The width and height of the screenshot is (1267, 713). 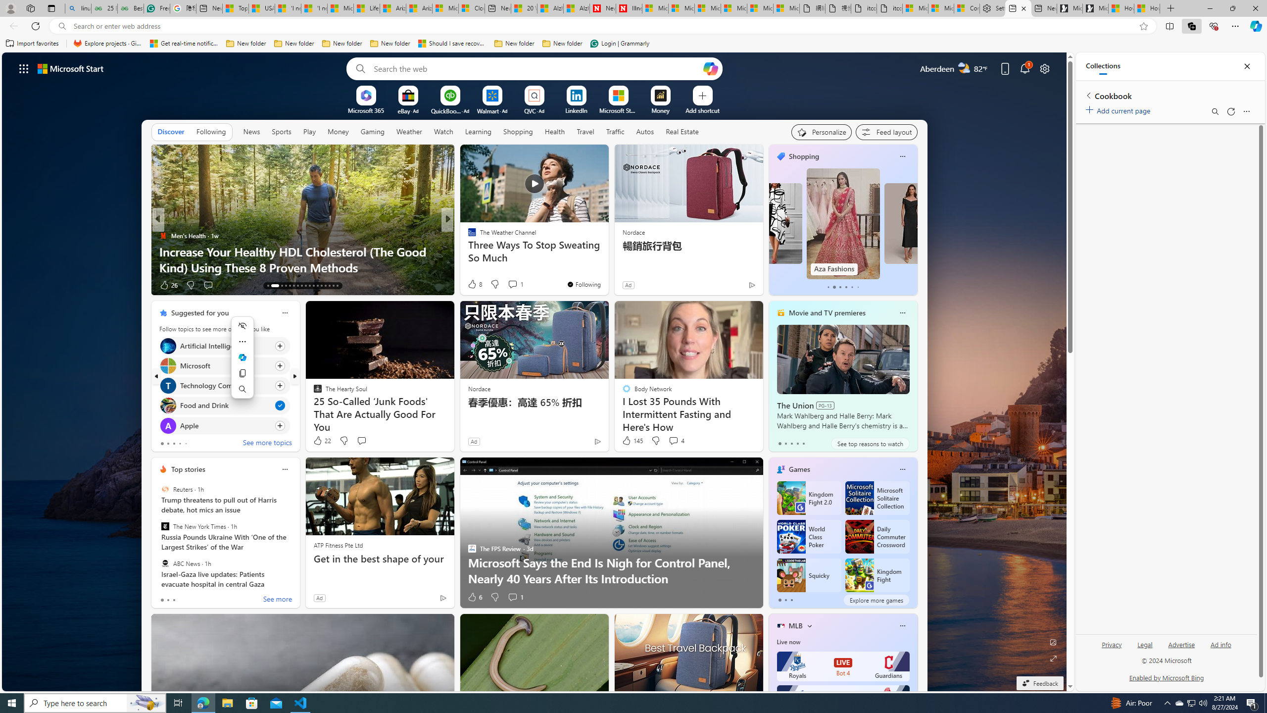 What do you see at coordinates (468, 236) in the screenshot?
I see `Eco Hugo` at bounding box center [468, 236].